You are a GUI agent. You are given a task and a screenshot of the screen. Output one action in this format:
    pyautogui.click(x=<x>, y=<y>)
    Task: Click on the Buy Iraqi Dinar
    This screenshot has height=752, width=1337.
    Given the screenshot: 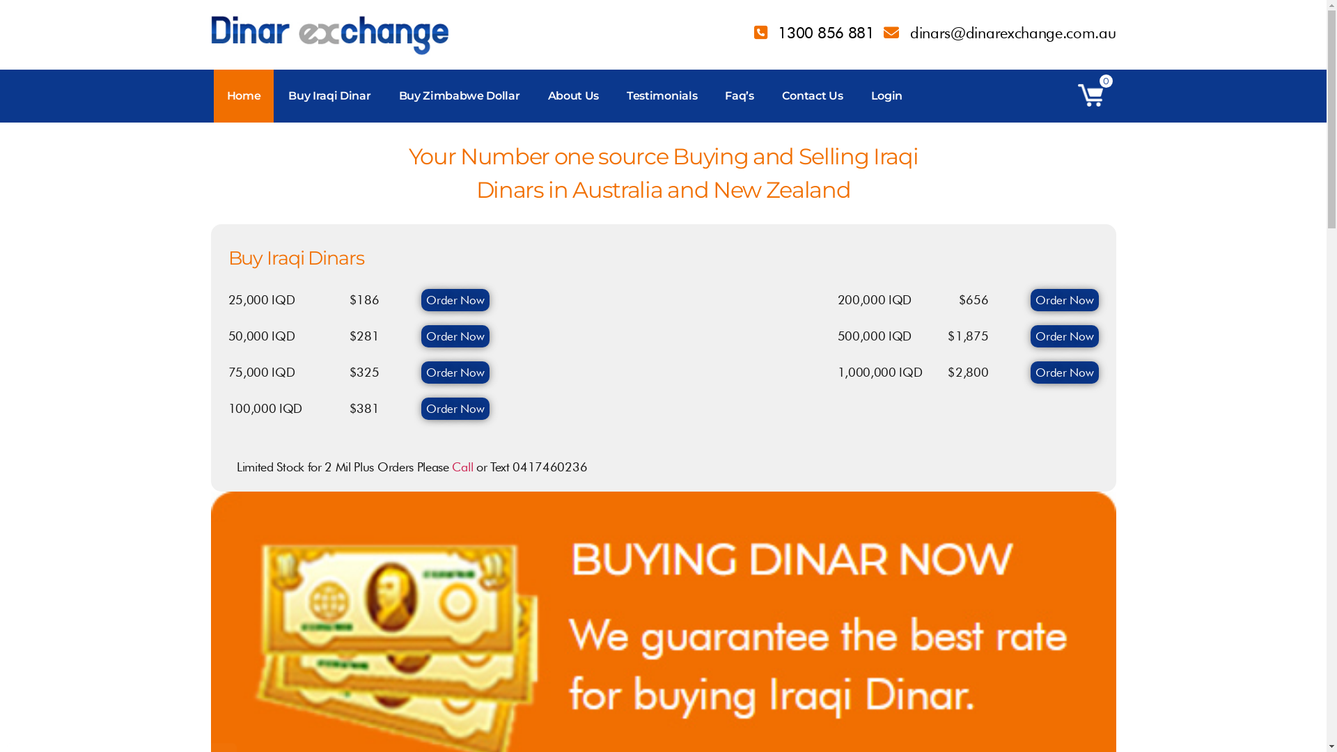 What is the action you would take?
    pyautogui.click(x=329, y=96)
    